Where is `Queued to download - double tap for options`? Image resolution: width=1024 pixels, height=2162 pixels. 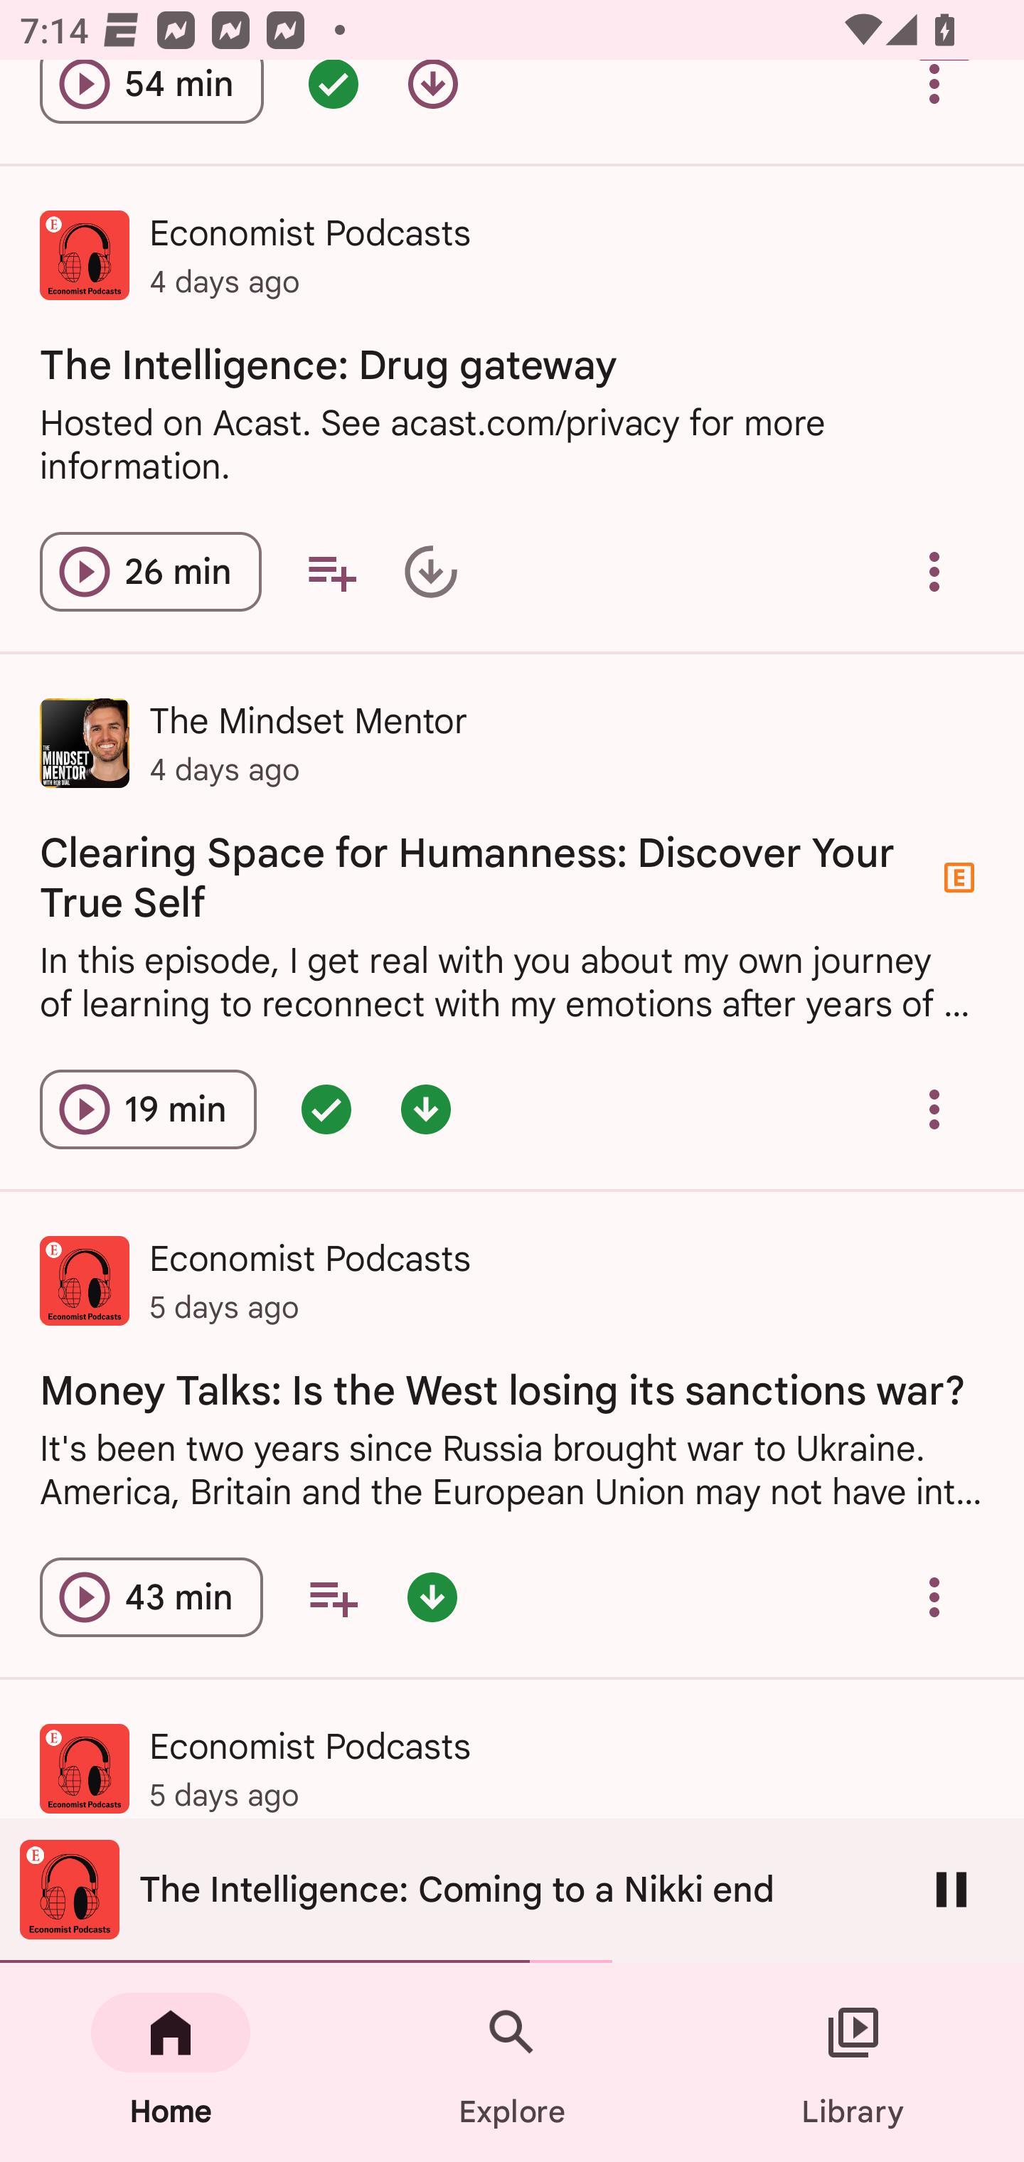 Queued to download - double tap for options is located at coordinates (430, 572).